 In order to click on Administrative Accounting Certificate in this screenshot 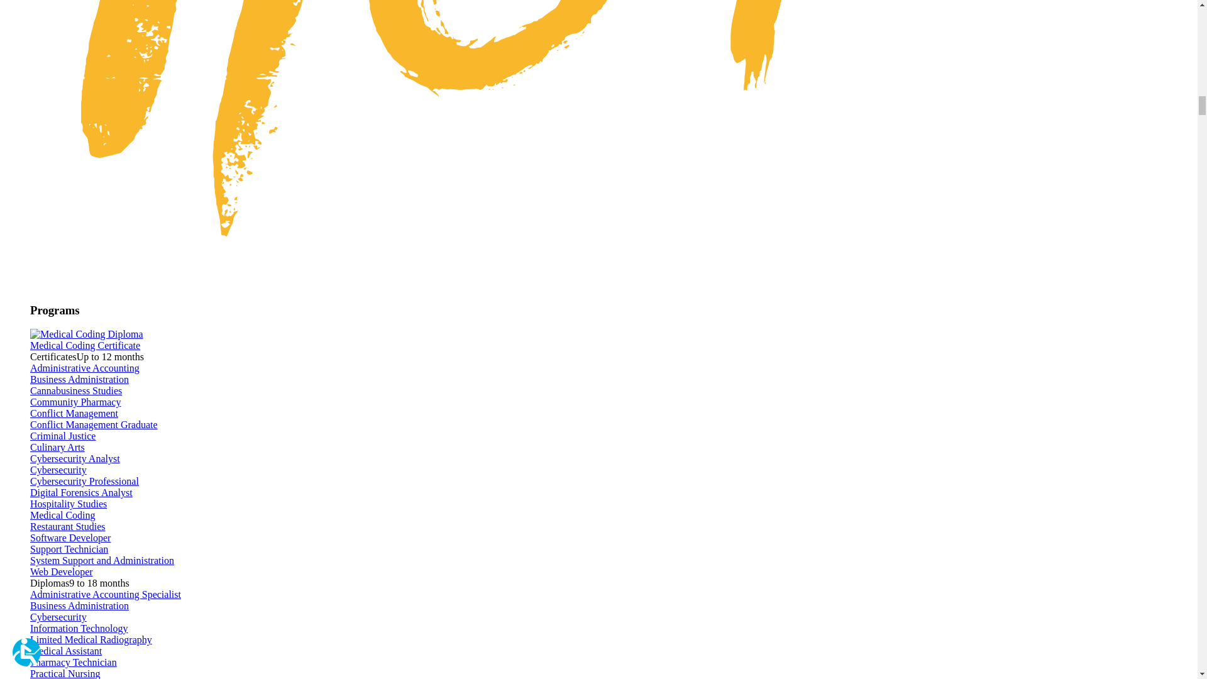, I will do `click(85, 368)`.